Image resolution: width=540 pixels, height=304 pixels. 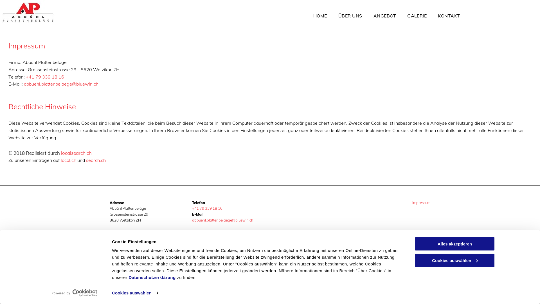 I want to click on abbuehl.plattenbelaege@bluewin.ch, so click(x=61, y=84).